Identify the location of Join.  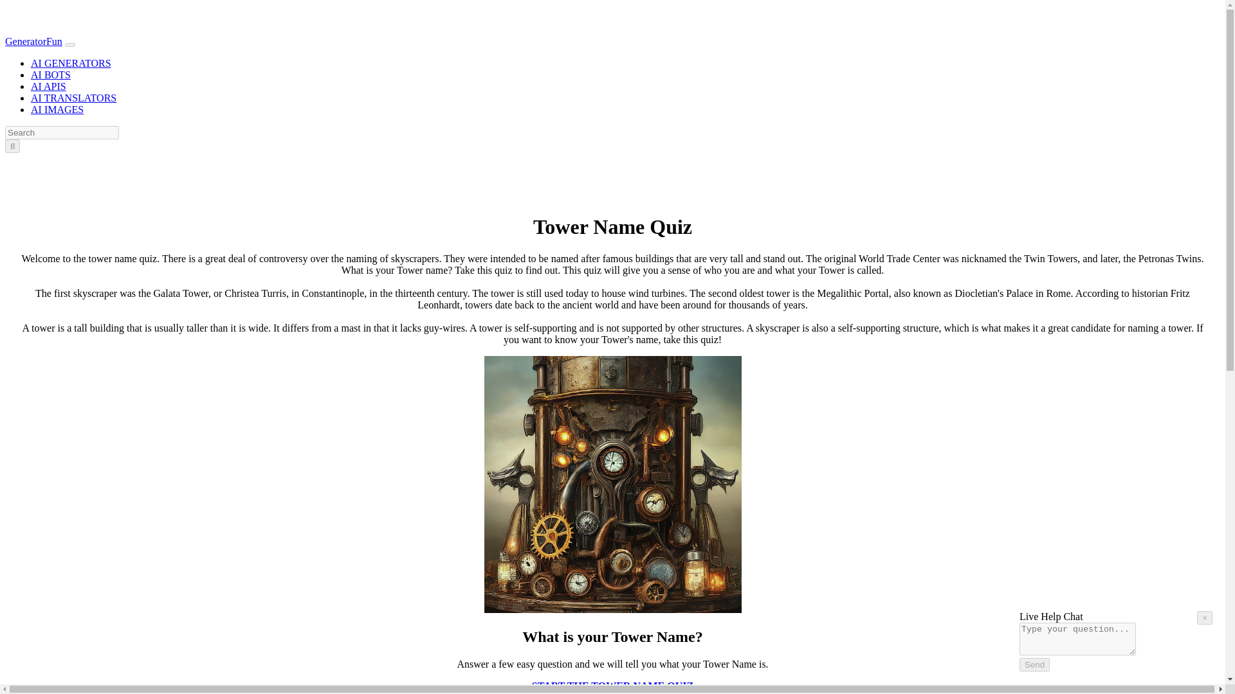
(77, 162).